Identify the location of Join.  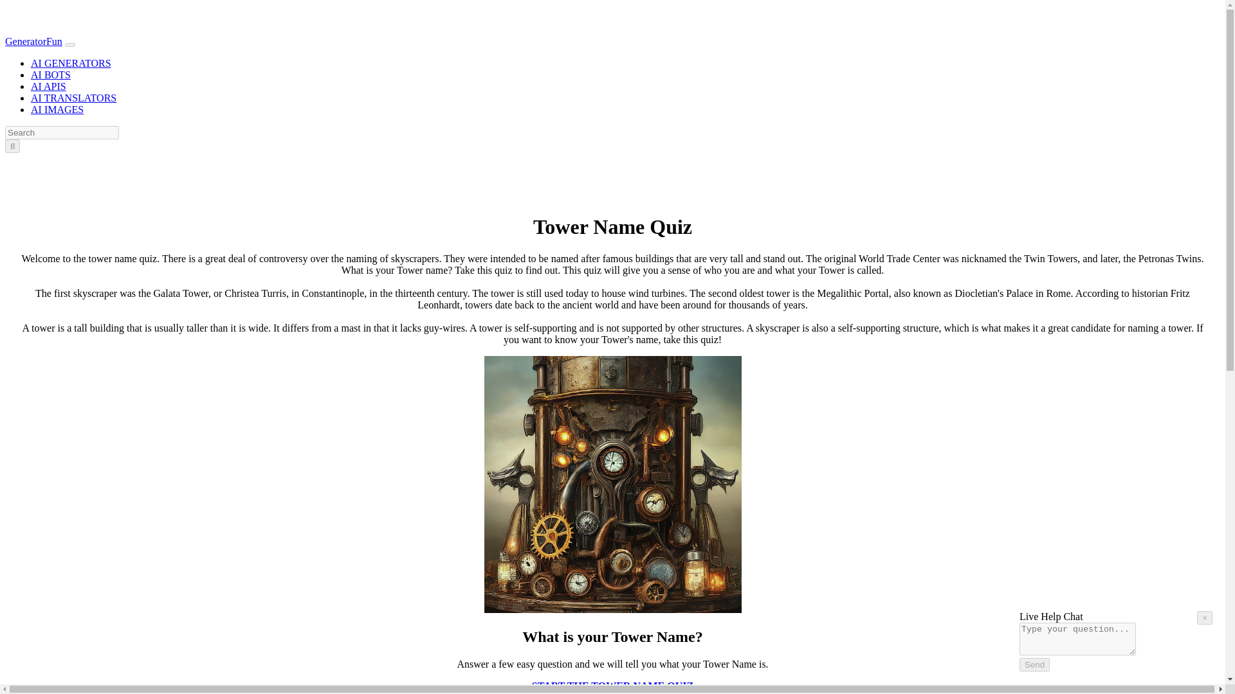
(77, 162).